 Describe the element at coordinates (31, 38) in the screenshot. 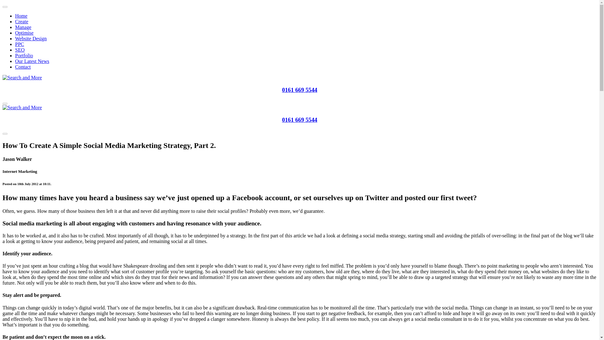

I see `Website Design` at that location.